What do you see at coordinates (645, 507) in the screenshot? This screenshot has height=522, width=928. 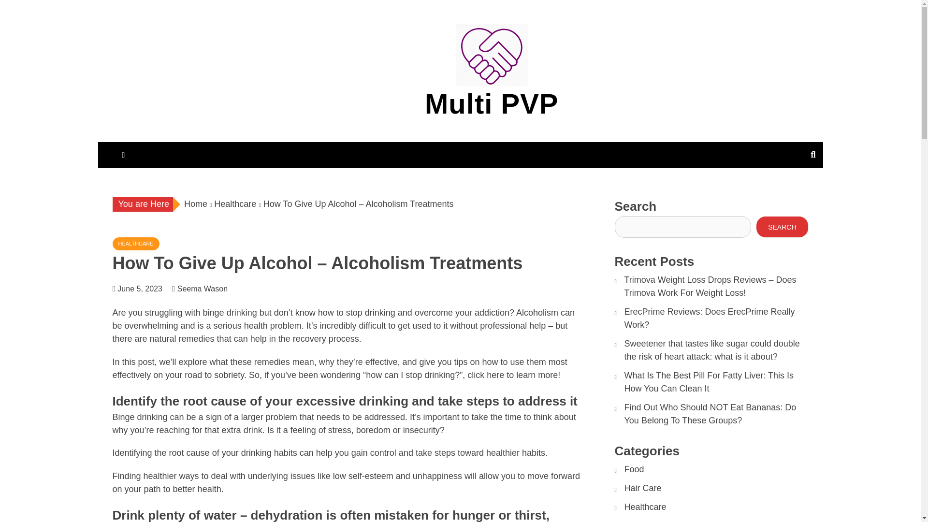 I see `Healthcare` at bounding box center [645, 507].